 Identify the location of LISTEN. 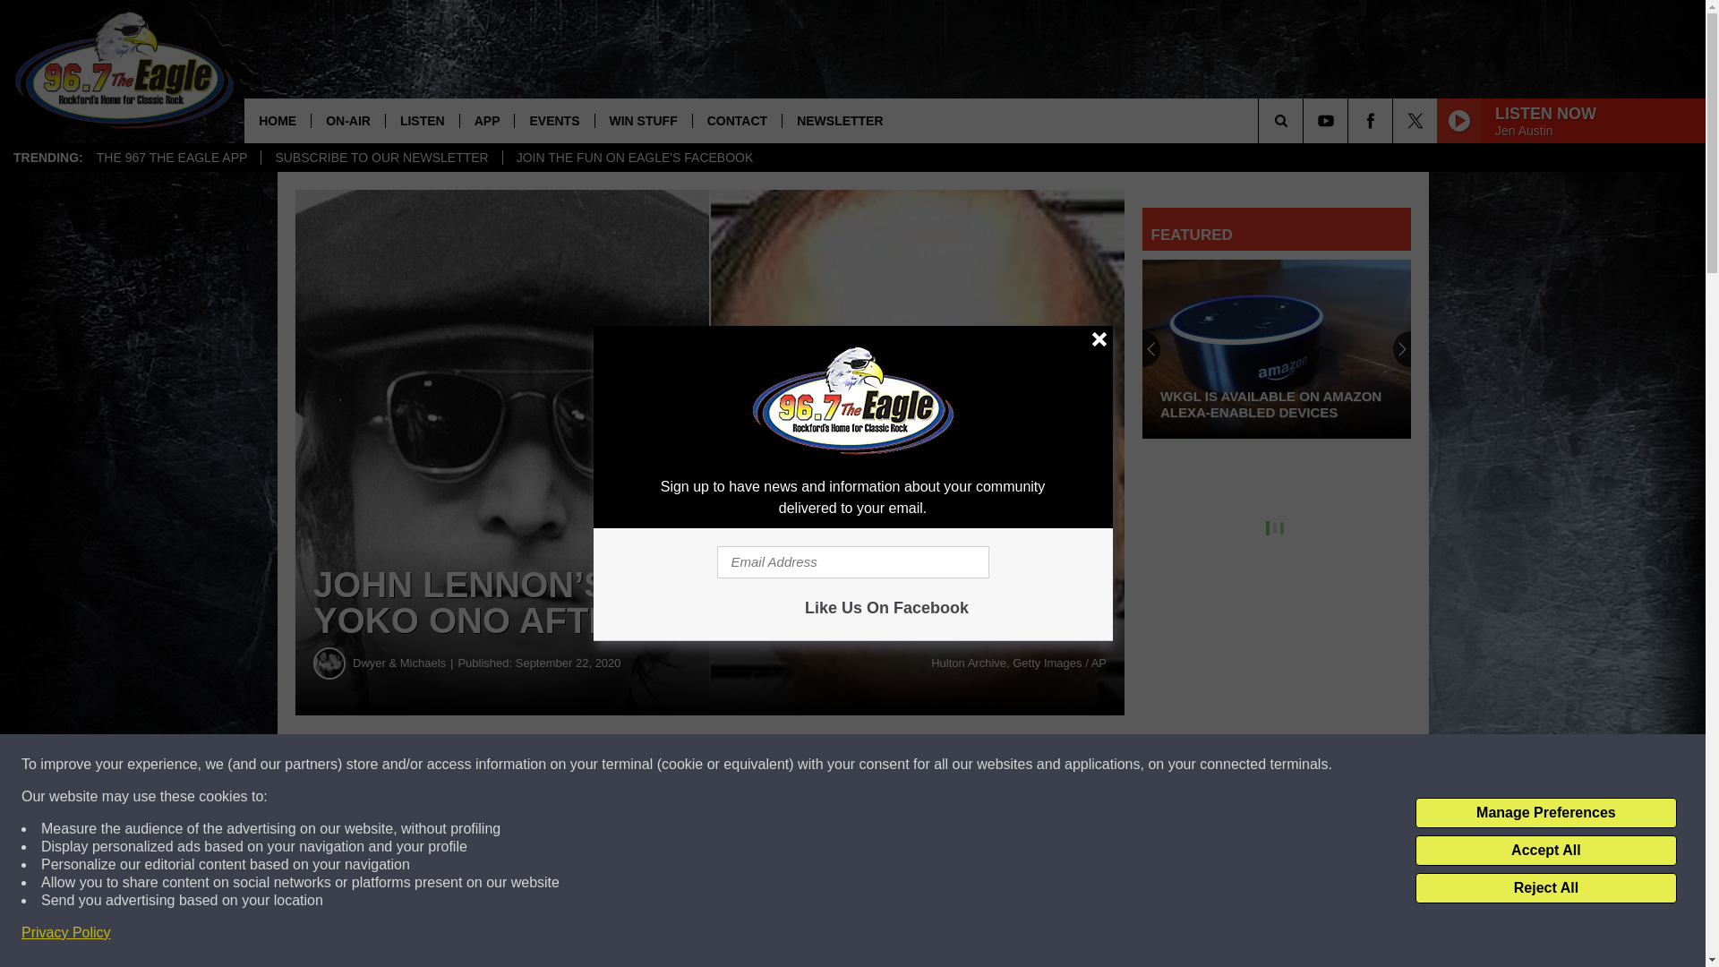
(422, 120).